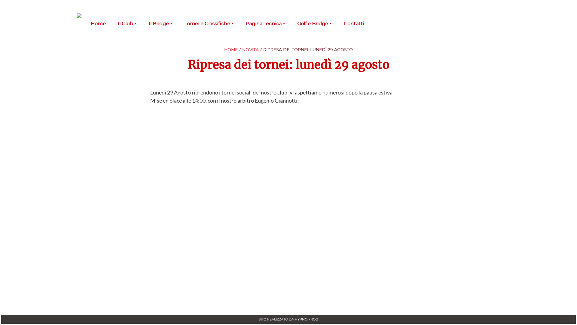  What do you see at coordinates (160, 24) in the screenshot?
I see `Il Bridge` at bounding box center [160, 24].